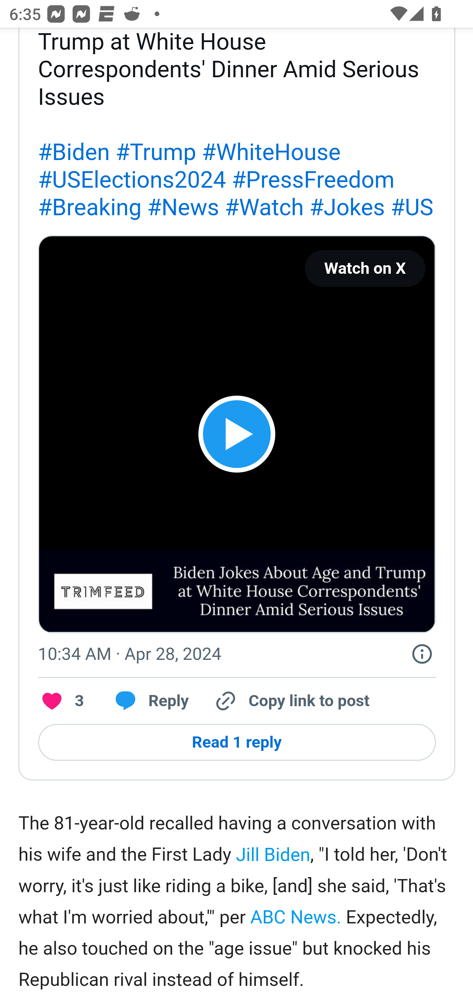 This screenshot has width=473, height=999. Describe the element at coordinates (237, 434) in the screenshot. I see `Play Video Play Video Watch on X Watch on X` at that location.